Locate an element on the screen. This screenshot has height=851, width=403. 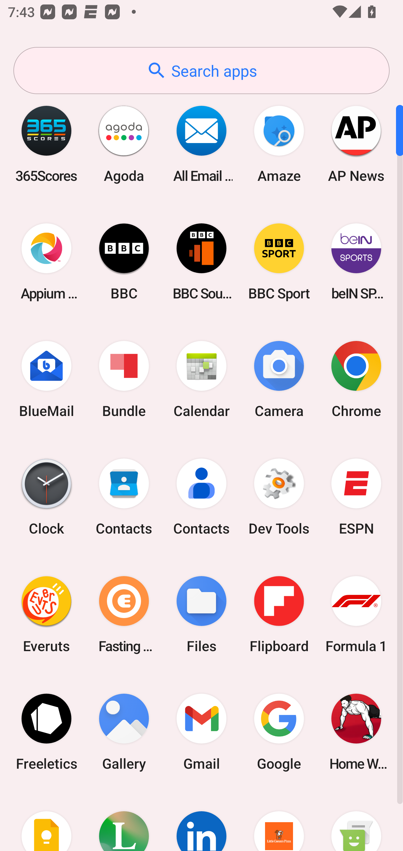
Keep Notes is located at coordinates (46, 821).